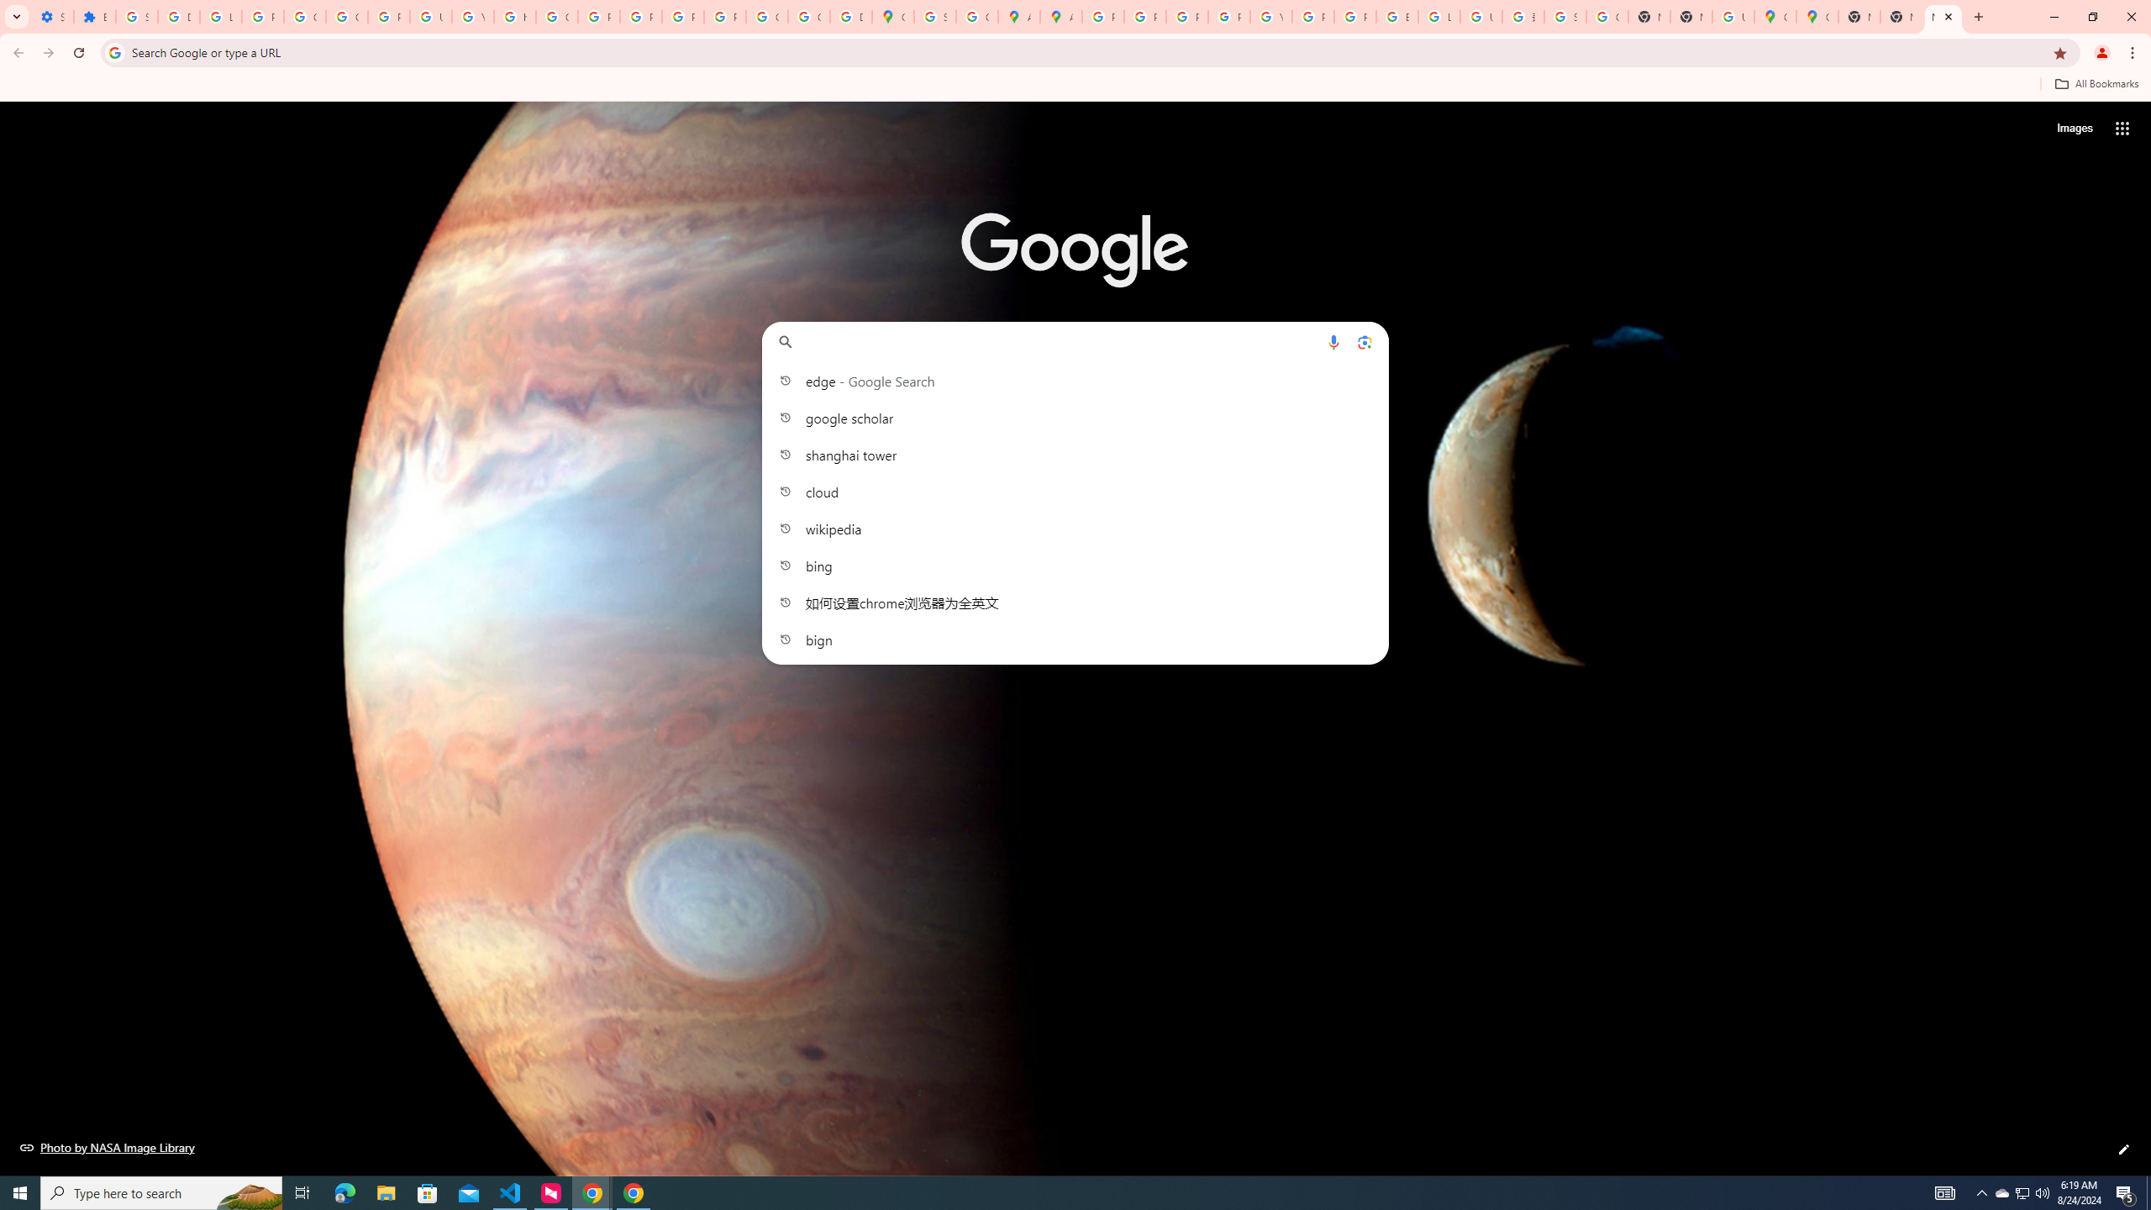 The image size is (2151, 1210). I want to click on Use Google Maps in Space - Google Maps Help, so click(1733, 17).